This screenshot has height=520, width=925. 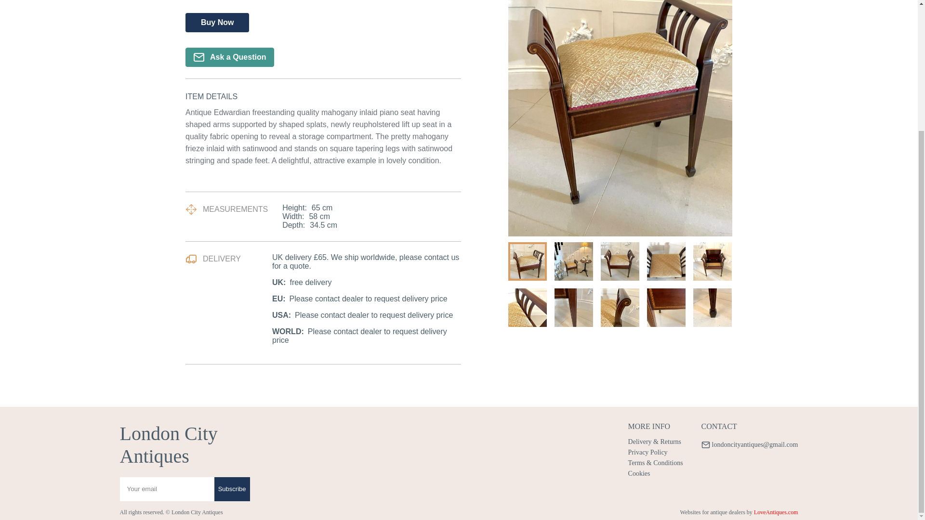 What do you see at coordinates (657, 453) in the screenshot?
I see `Privacy Policy` at bounding box center [657, 453].